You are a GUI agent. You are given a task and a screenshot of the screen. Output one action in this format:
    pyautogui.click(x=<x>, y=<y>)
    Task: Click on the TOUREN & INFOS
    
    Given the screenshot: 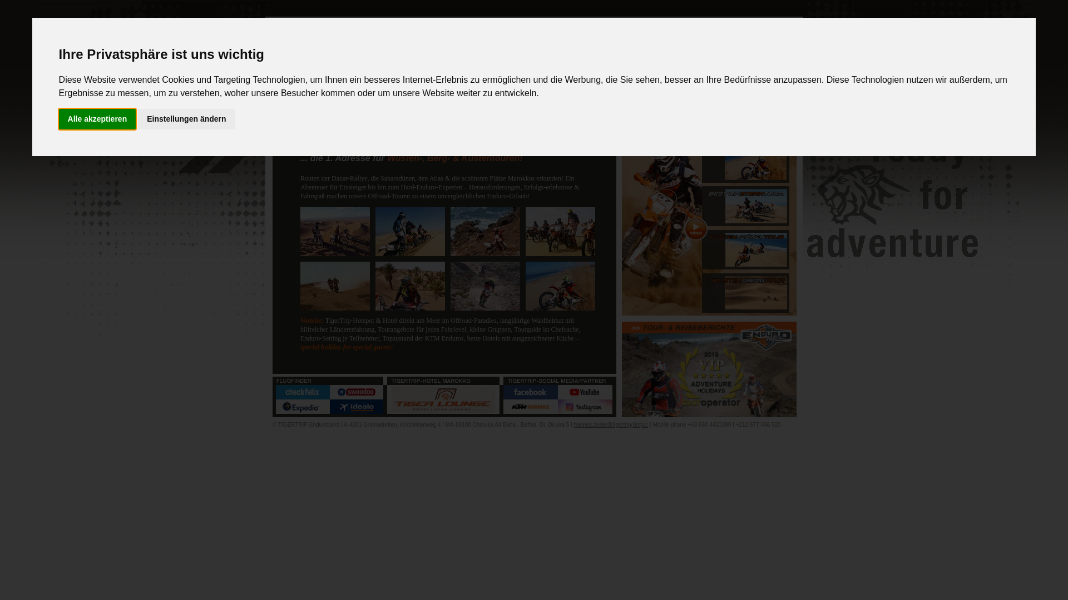 What is the action you would take?
    pyautogui.click(x=489, y=113)
    